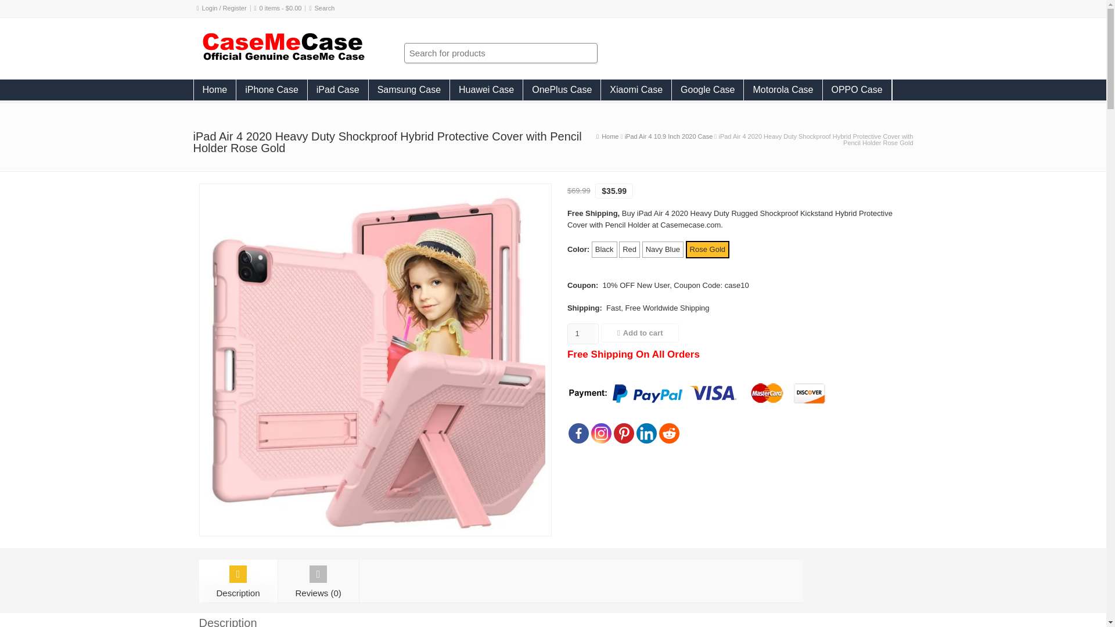  I want to click on Pinterest, so click(624, 433).